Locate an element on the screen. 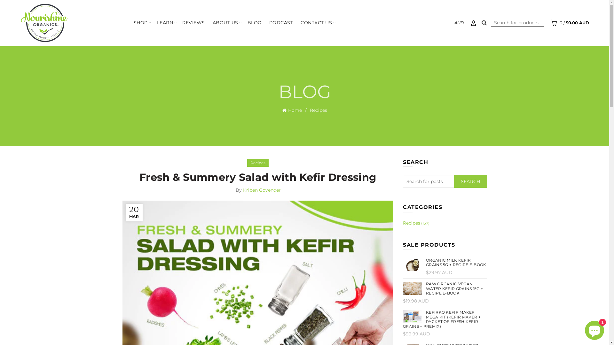 The height and width of the screenshot is (345, 614). ORGANIC MILK KEFIR GRAINS 5G + RECIPE E-BOOK is located at coordinates (445, 263).